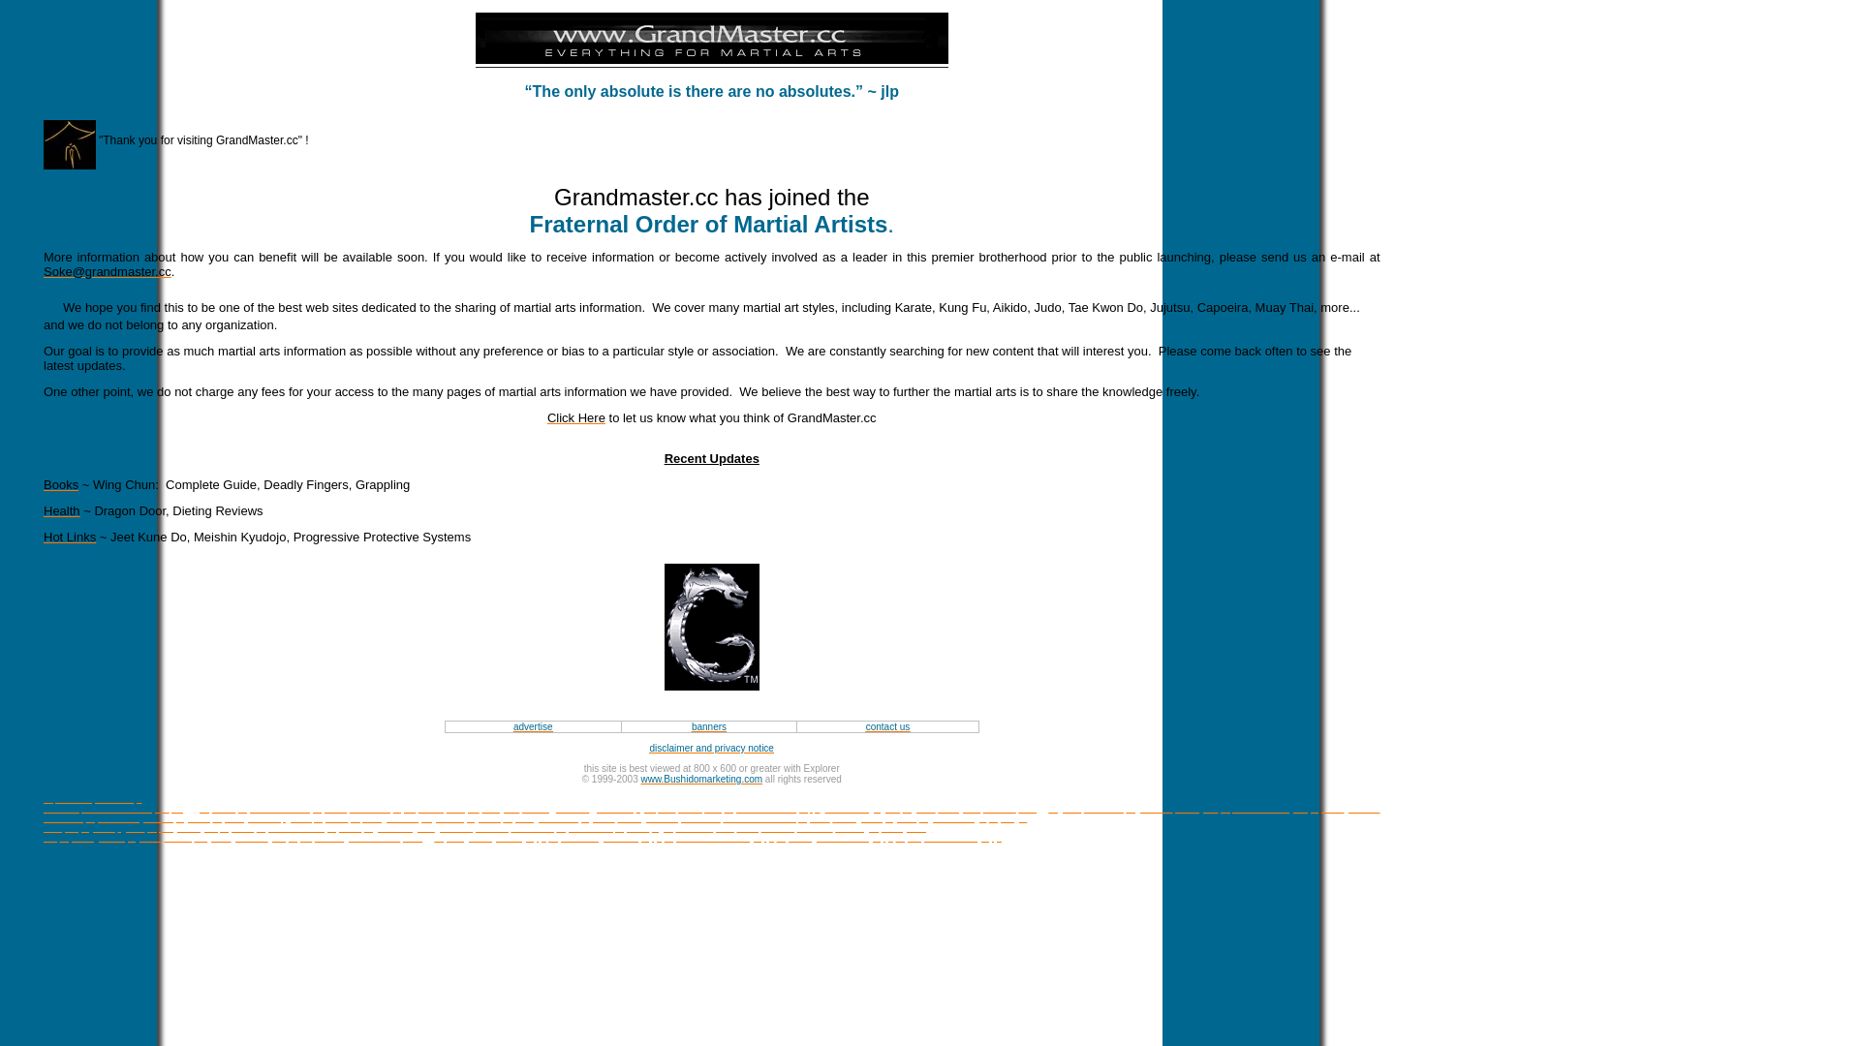  What do you see at coordinates (108, 271) in the screenshot?
I see `Soke@grandmaster.cc` at bounding box center [108, 271].